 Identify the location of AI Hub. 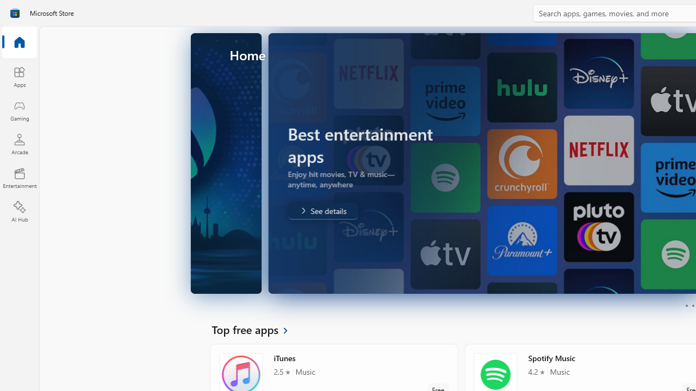
(20, 212).